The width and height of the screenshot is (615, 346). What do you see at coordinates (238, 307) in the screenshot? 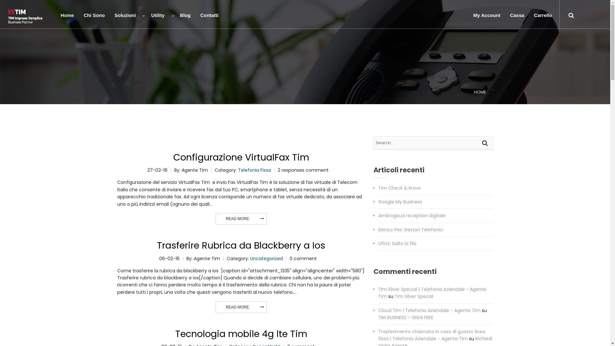
I see `READ MORE` at bounding box center [238, 307].